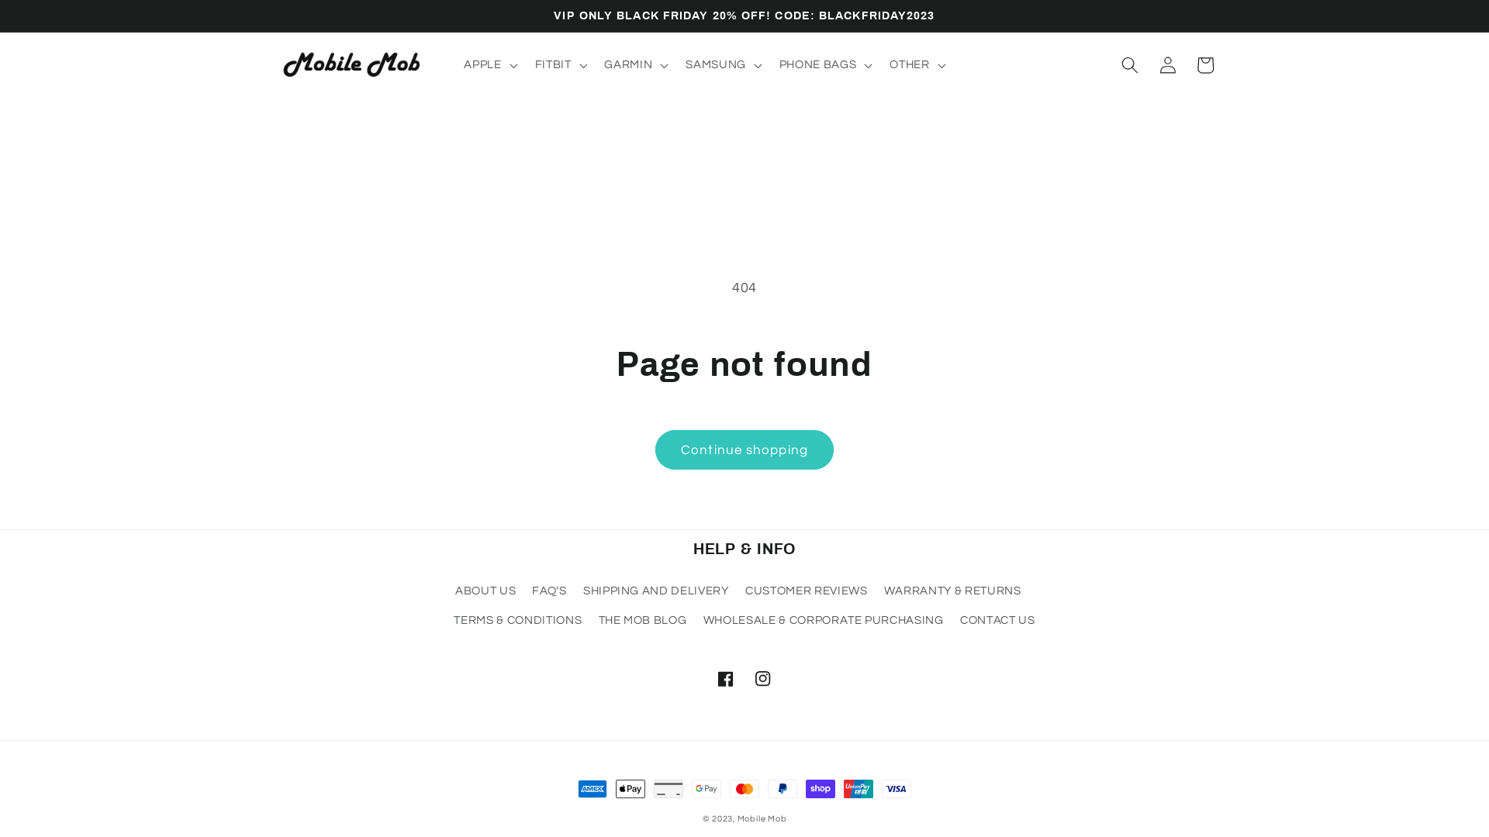  I want to click on Log in, so click(1167, 65).